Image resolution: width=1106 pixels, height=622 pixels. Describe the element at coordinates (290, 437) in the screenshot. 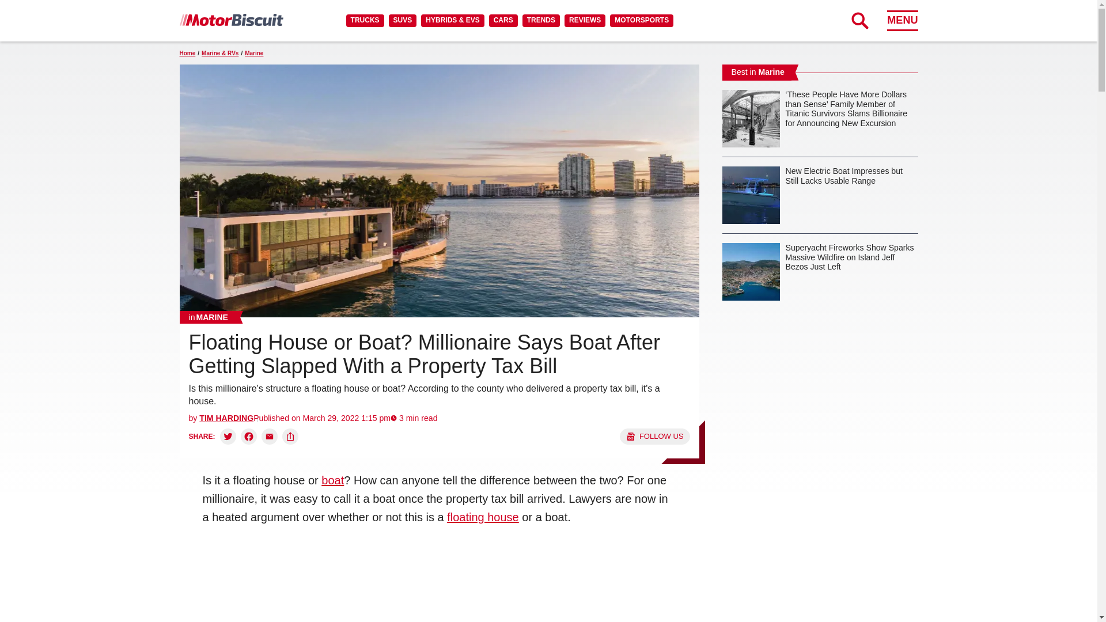

I see `Copy link and share: ` at that location.